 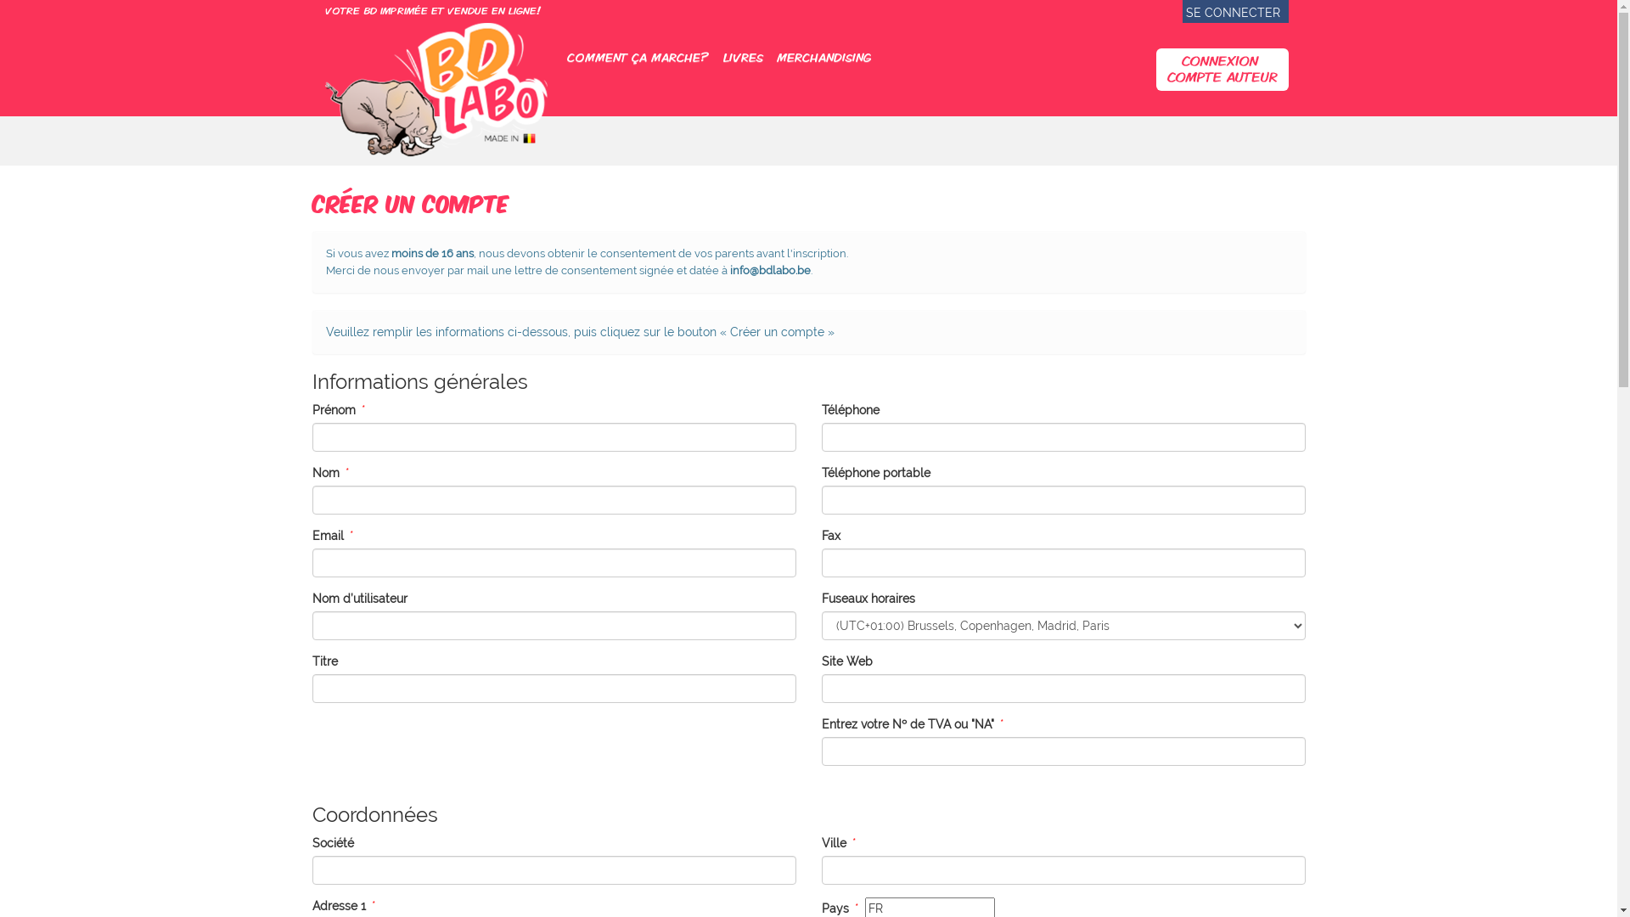 What do you see at coordinates (823, 57) in the screenshot?
I see `MERCHANDISING` at bounding box center [823, 57].